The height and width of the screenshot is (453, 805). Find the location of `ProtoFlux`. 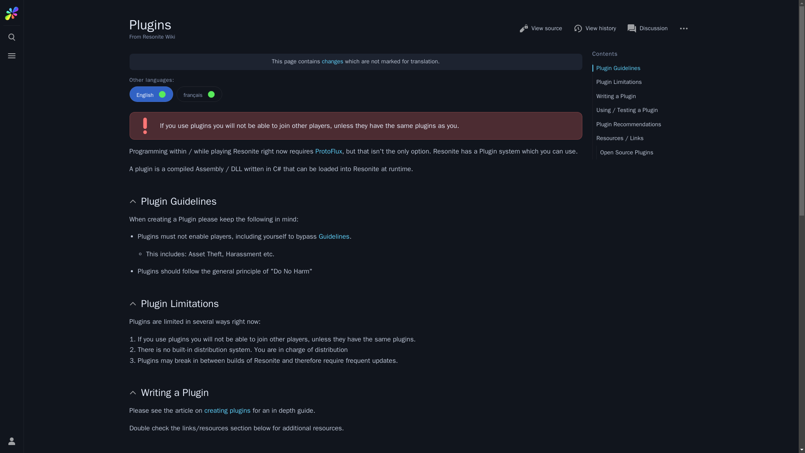

ProtoFlux is located at coordinates (329, 151).